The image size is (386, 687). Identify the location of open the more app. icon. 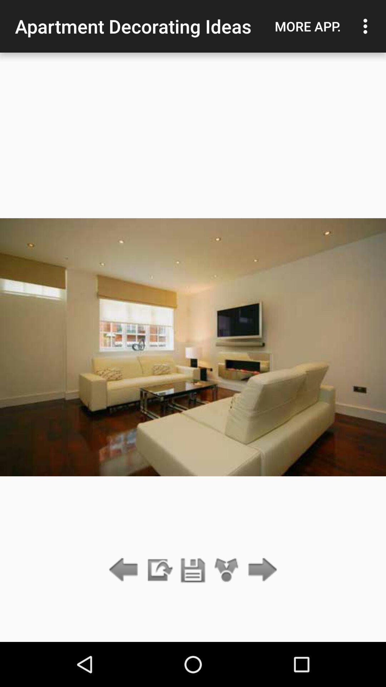
(308, 26).